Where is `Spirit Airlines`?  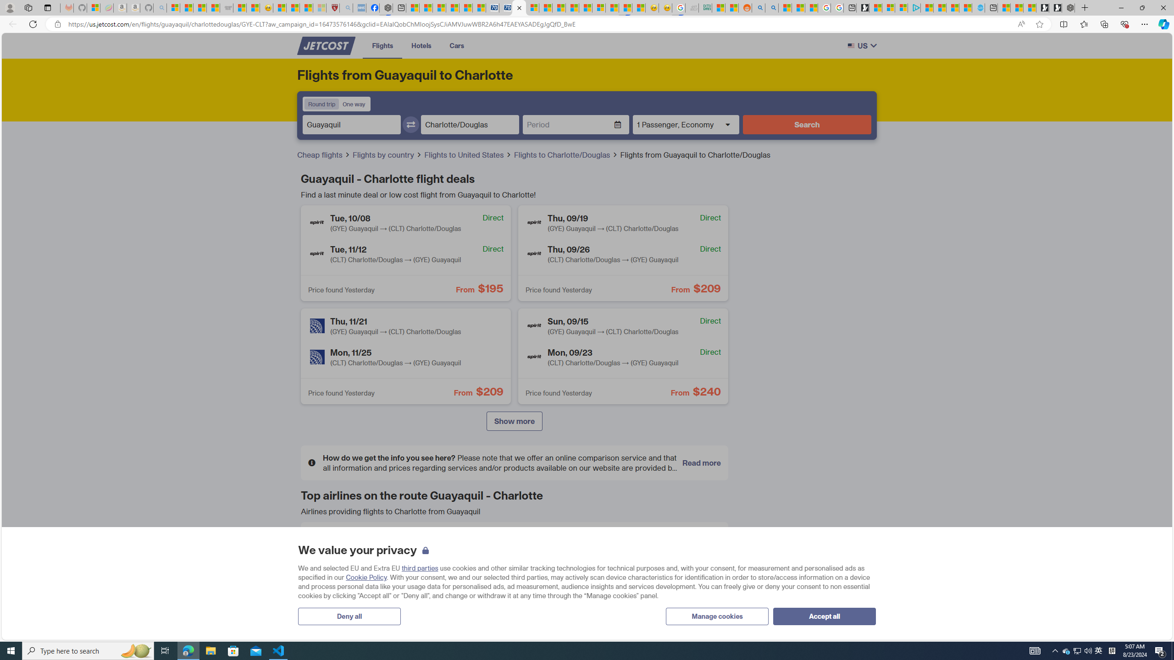 Spirit Airlines is located at coordinates (600, 577).